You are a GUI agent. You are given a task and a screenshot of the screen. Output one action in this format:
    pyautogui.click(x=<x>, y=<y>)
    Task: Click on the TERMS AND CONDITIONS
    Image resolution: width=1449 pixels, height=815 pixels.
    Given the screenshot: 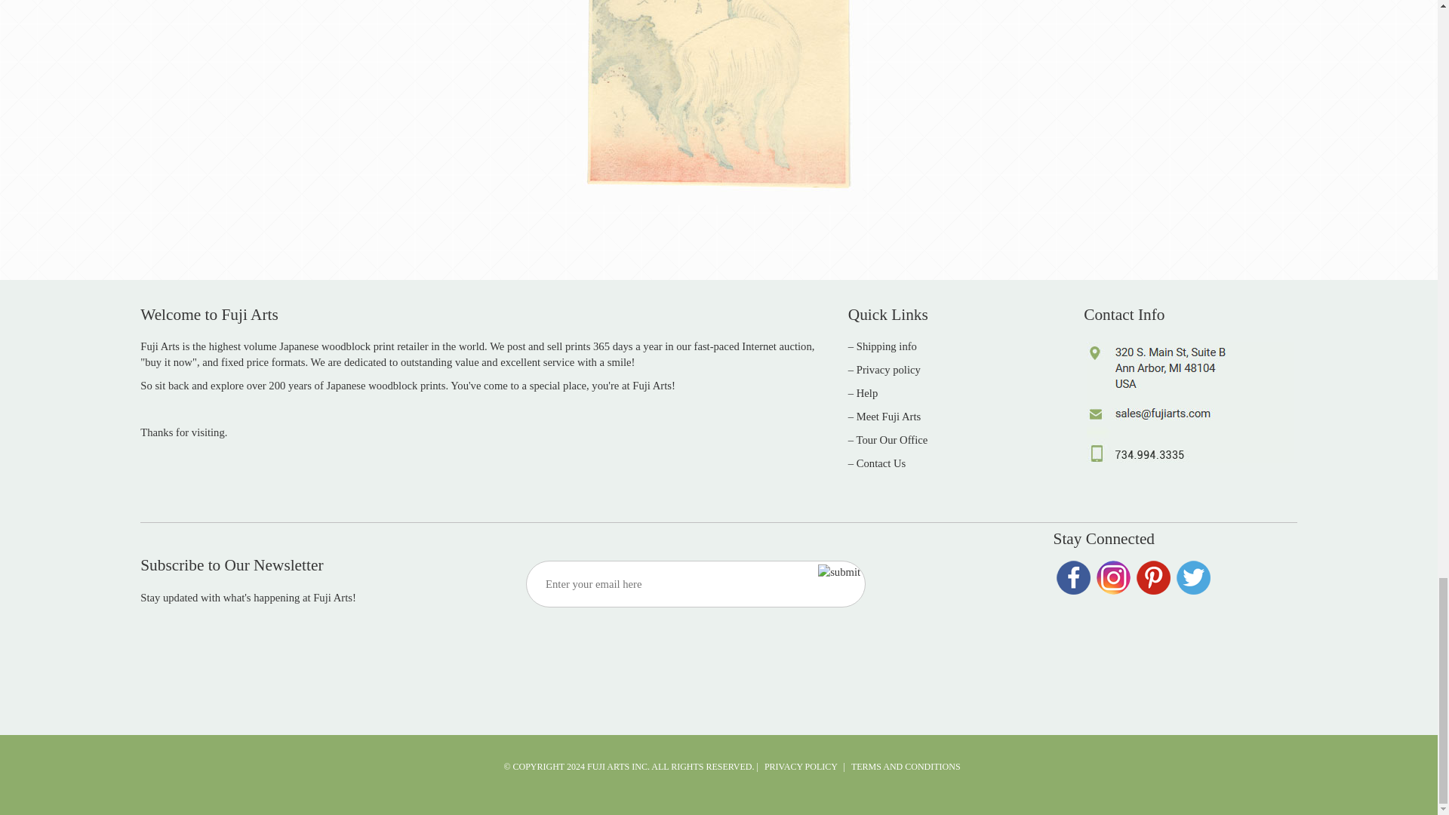 What is the action you would take?
    pyautogui.click(x=906, y=767)
    